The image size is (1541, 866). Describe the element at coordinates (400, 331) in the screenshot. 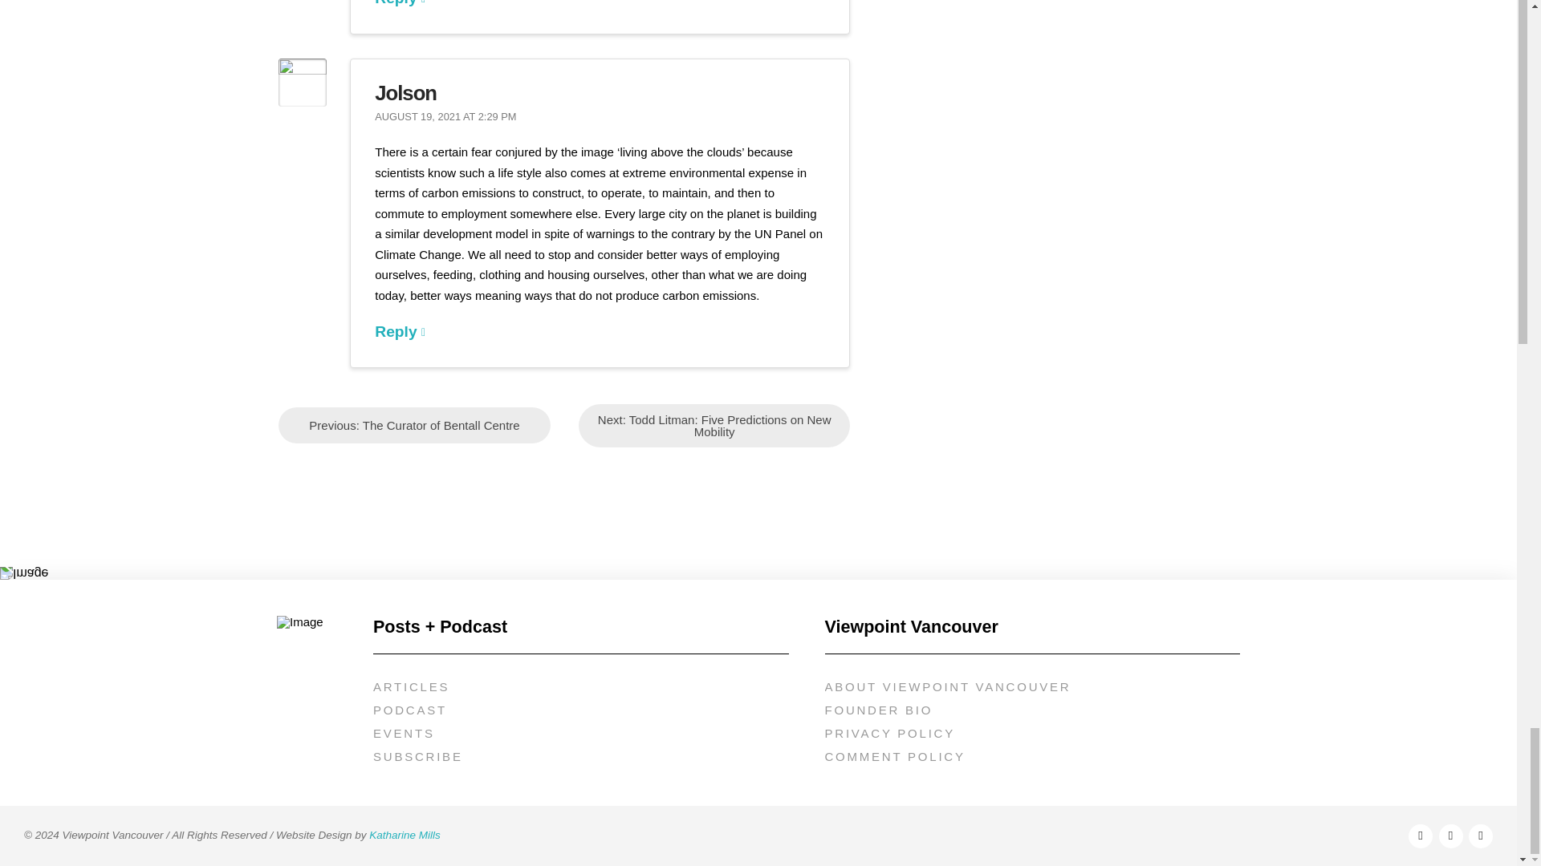

I see `Reply` at that location.